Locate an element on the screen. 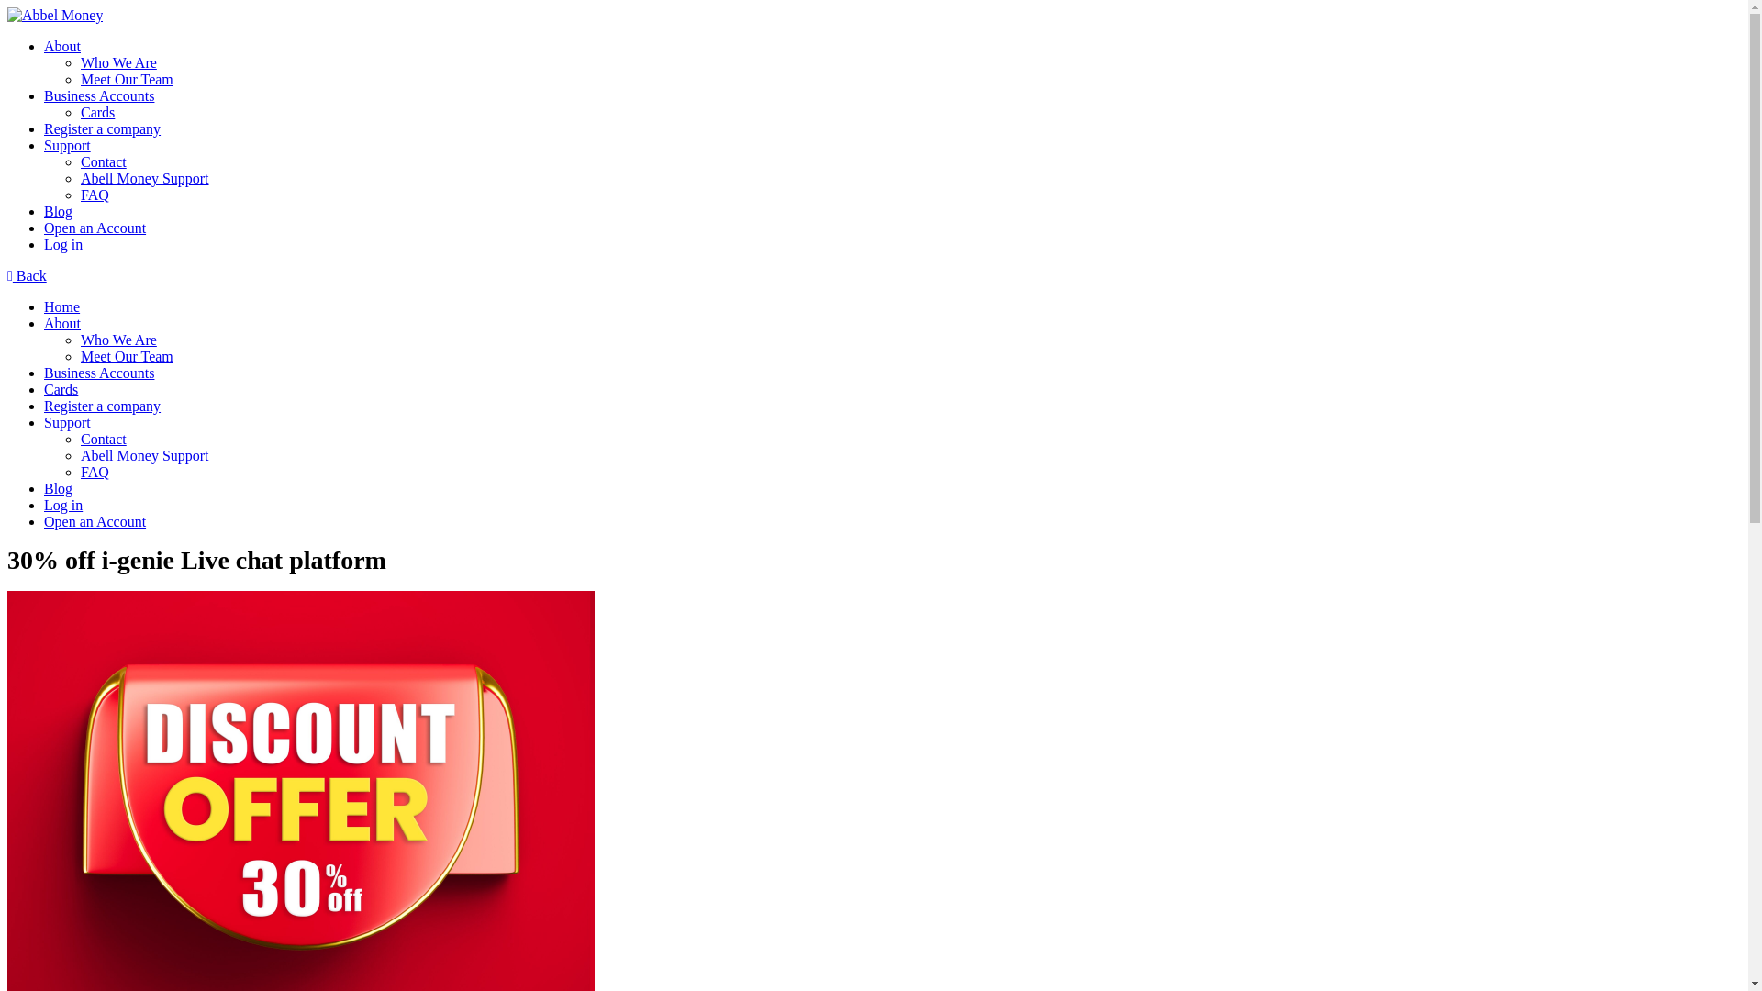 This screenshot has height=991, width=1762. Cards is located at coordinates (61, 389).